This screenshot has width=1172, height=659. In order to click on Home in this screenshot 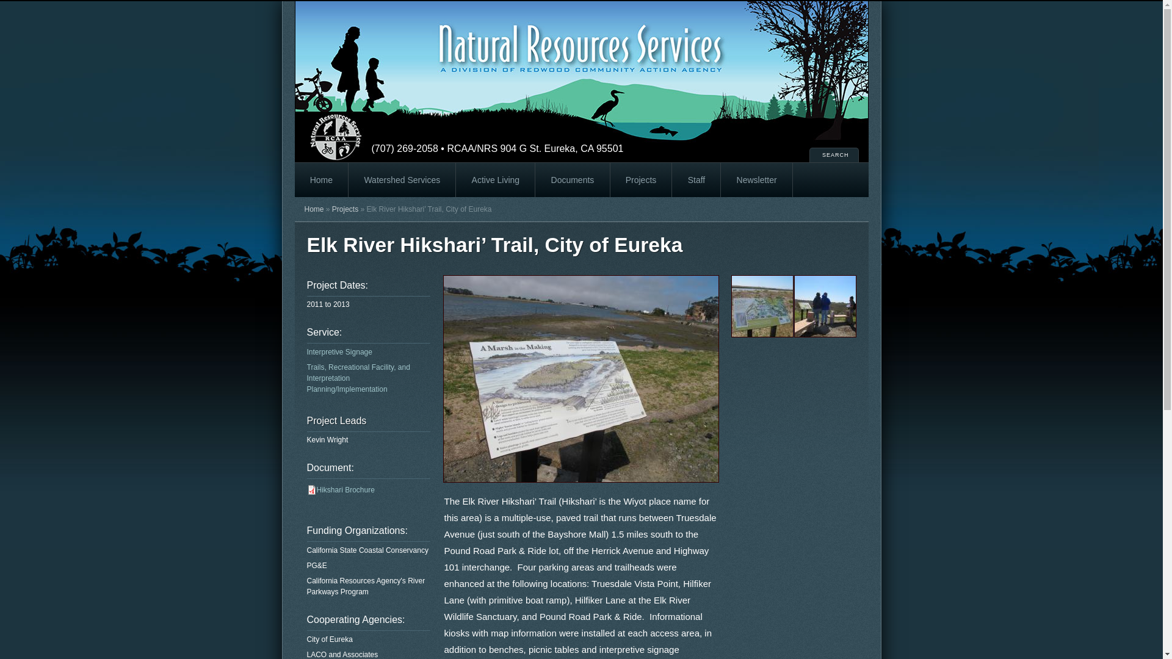, I will do `click(581, 52)`.